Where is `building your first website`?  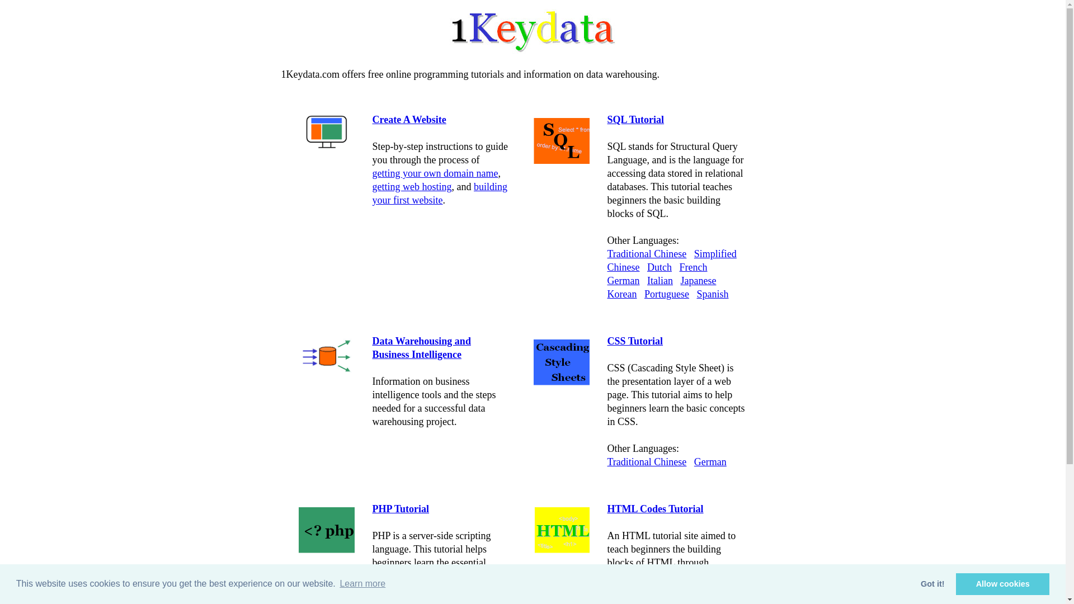
building your first website is located at coordinates (440, 194).